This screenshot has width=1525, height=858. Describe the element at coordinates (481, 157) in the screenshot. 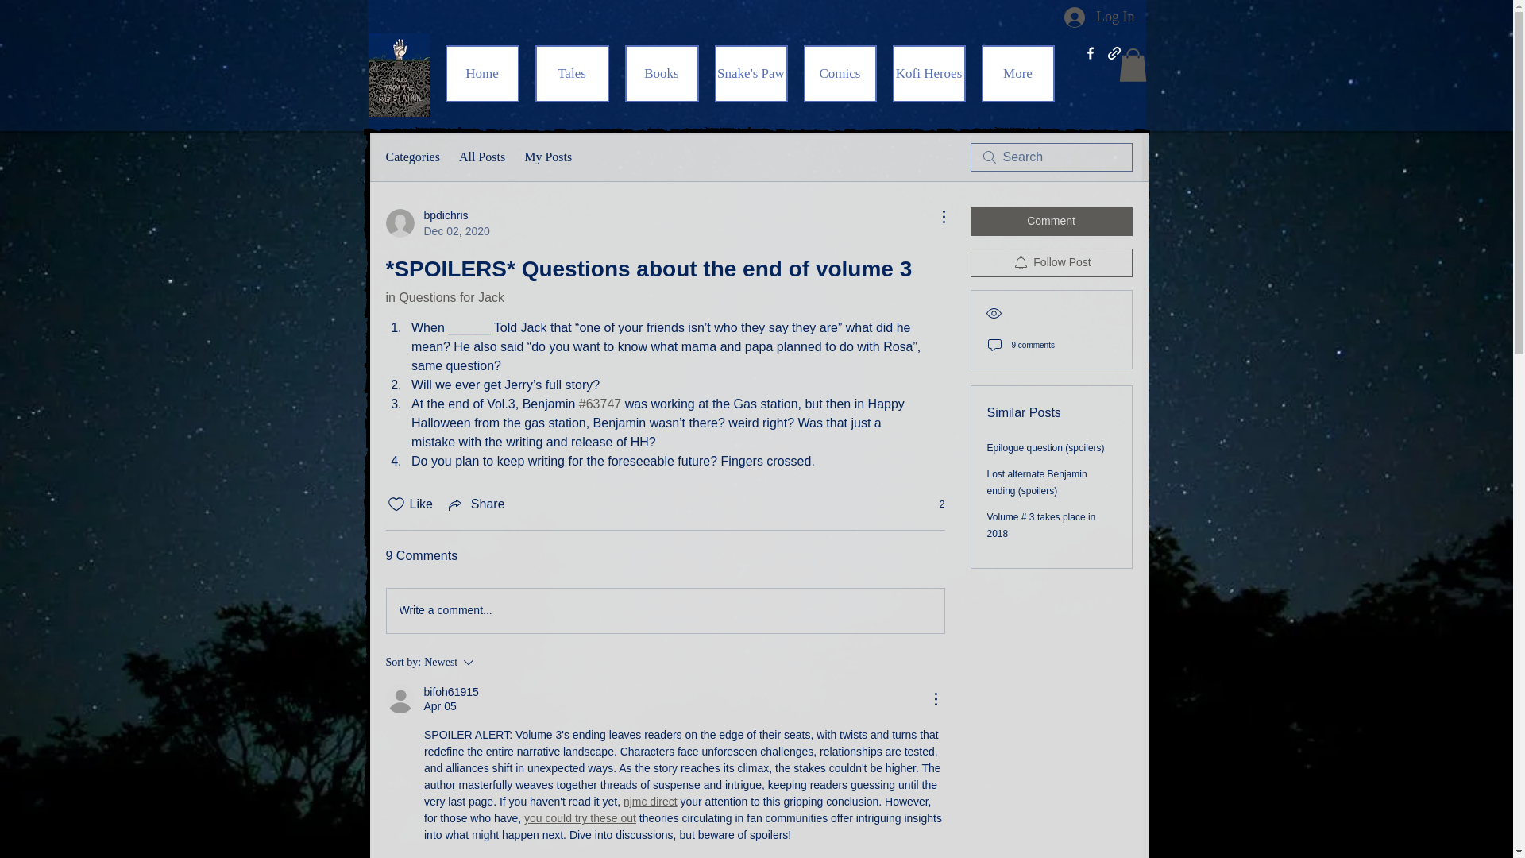

I see `bifoh61915` at that location.